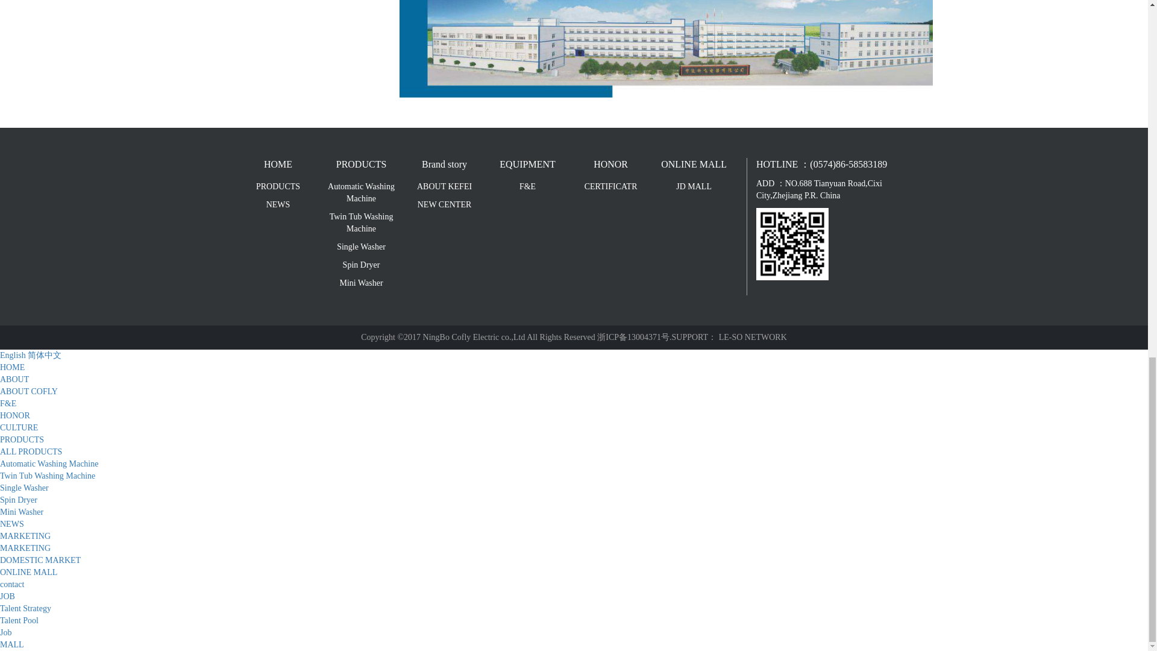 The height and width of the screenshot is (651, 1157). Describe the element at coordinates (362, 283) in the screenshot. I see `Mini Washer` at that location.